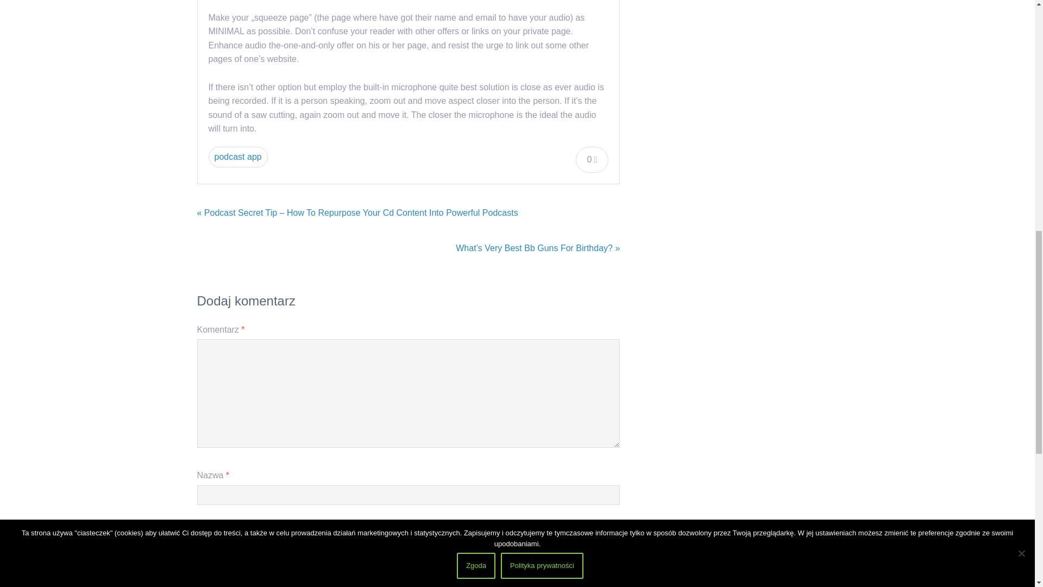 This screenshot has width=1043, height=587. I want to click on podcast app, so click(238, 157).